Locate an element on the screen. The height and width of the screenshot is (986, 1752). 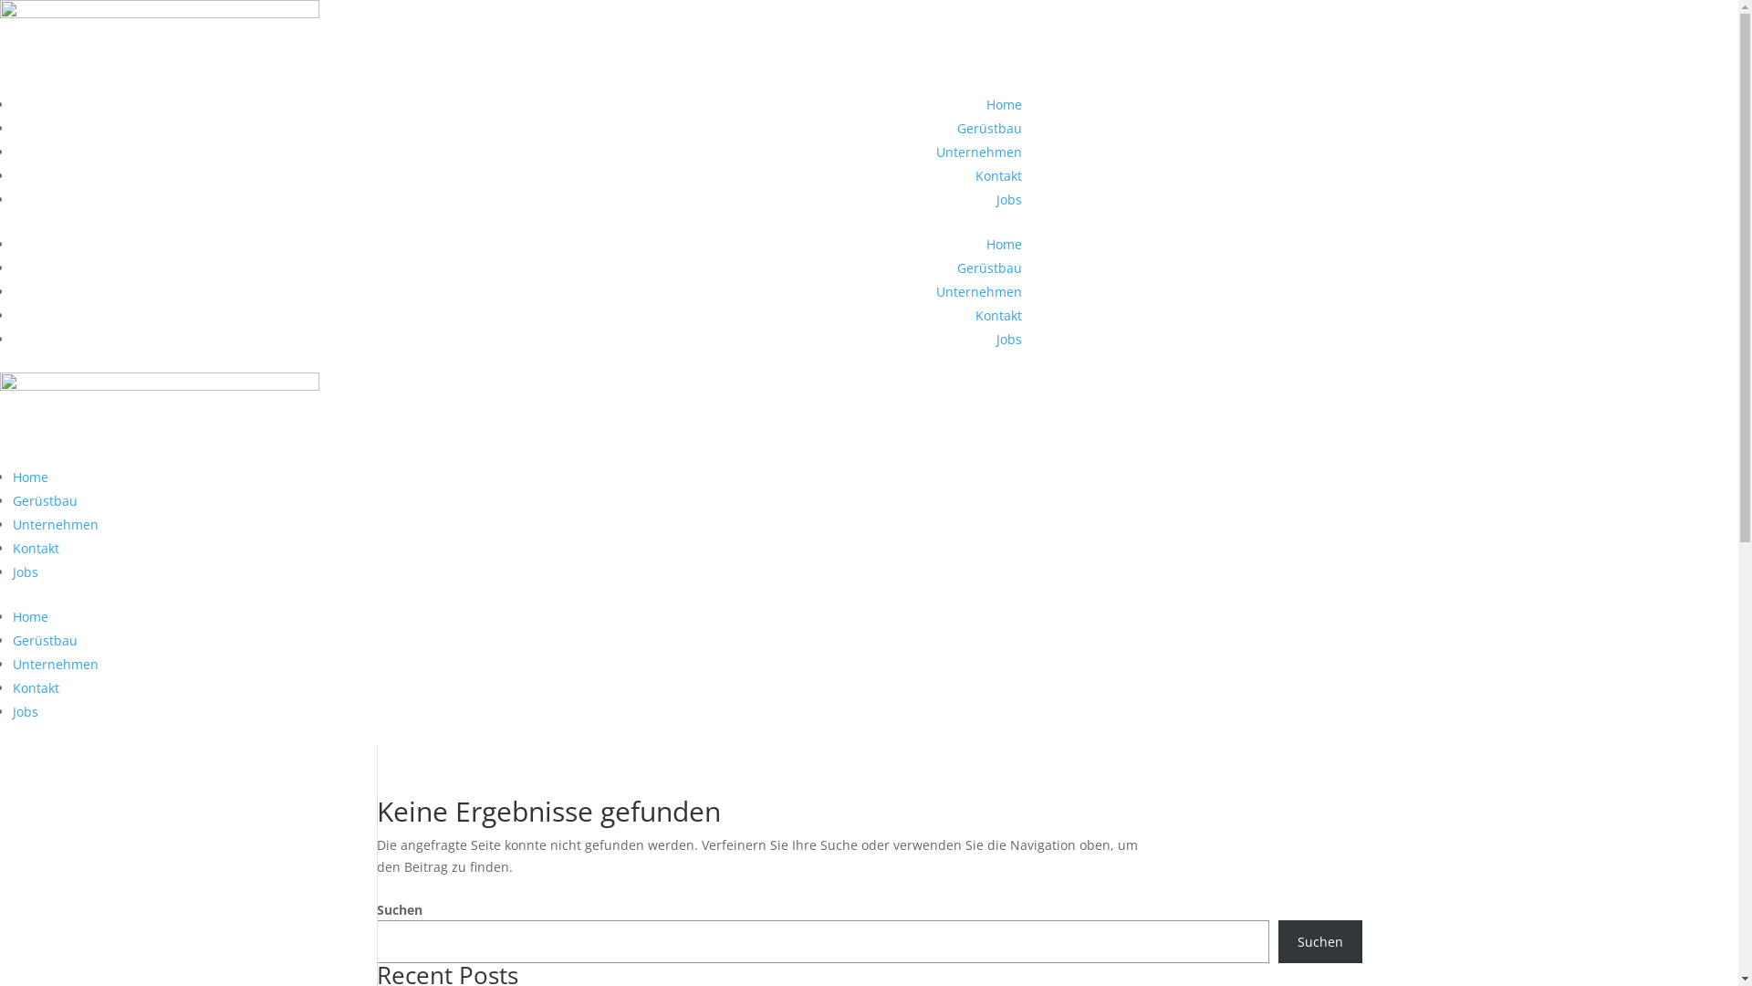
Home is located at coordinates (31, 617).